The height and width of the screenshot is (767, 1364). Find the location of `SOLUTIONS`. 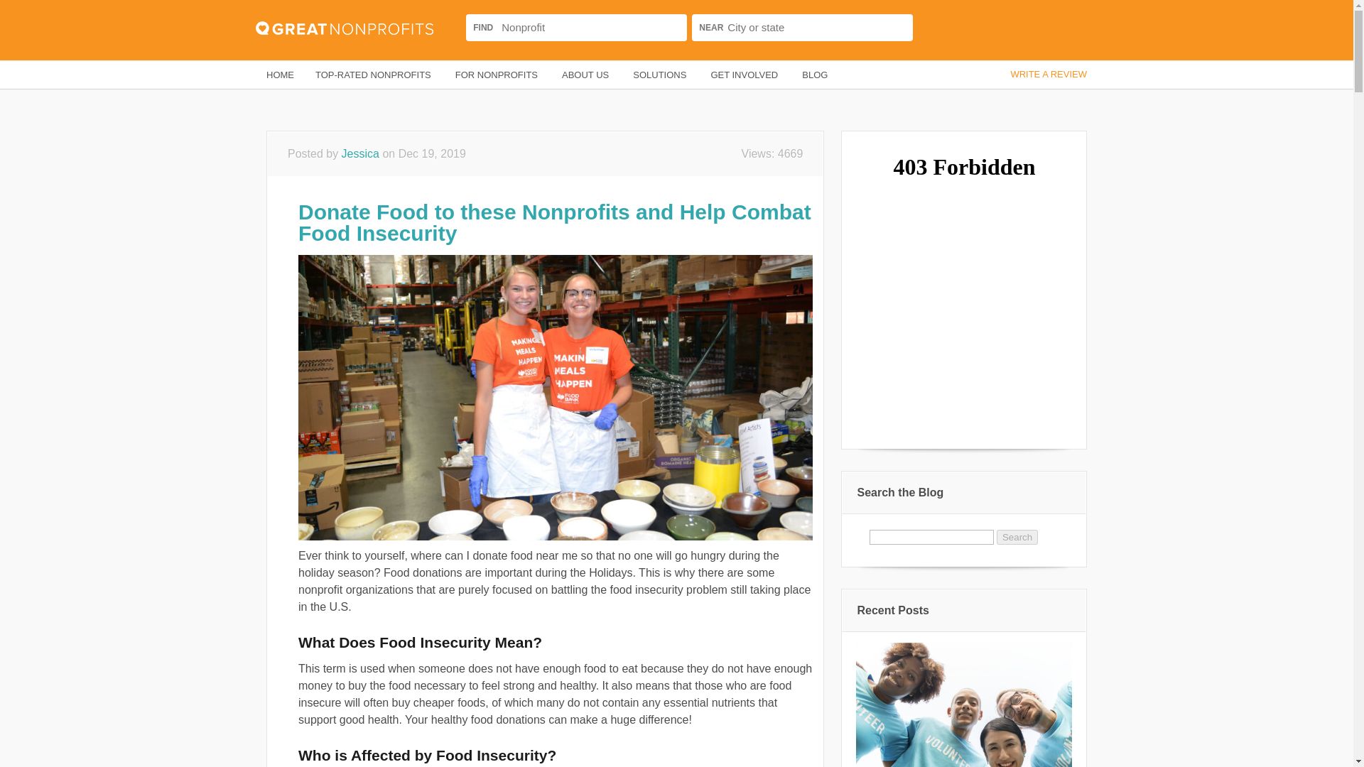

SOLUTIONS is located at coordinates (661, 75).